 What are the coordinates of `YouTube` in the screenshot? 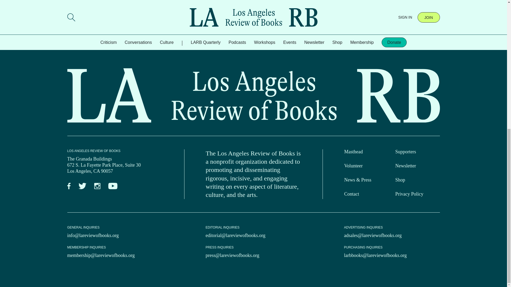 It's located at (113, 186).